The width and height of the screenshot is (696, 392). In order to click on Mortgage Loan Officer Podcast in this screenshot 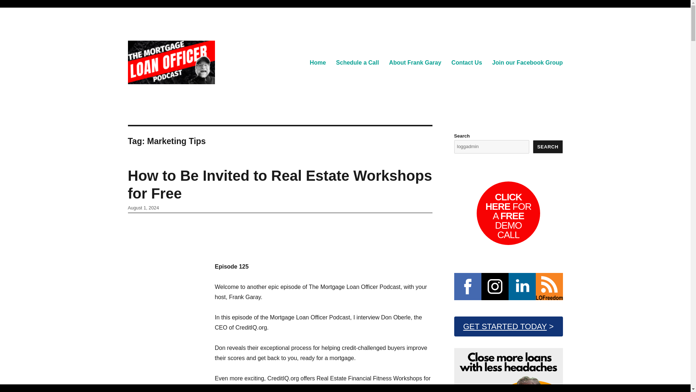, I will do `click(202, 95)`.